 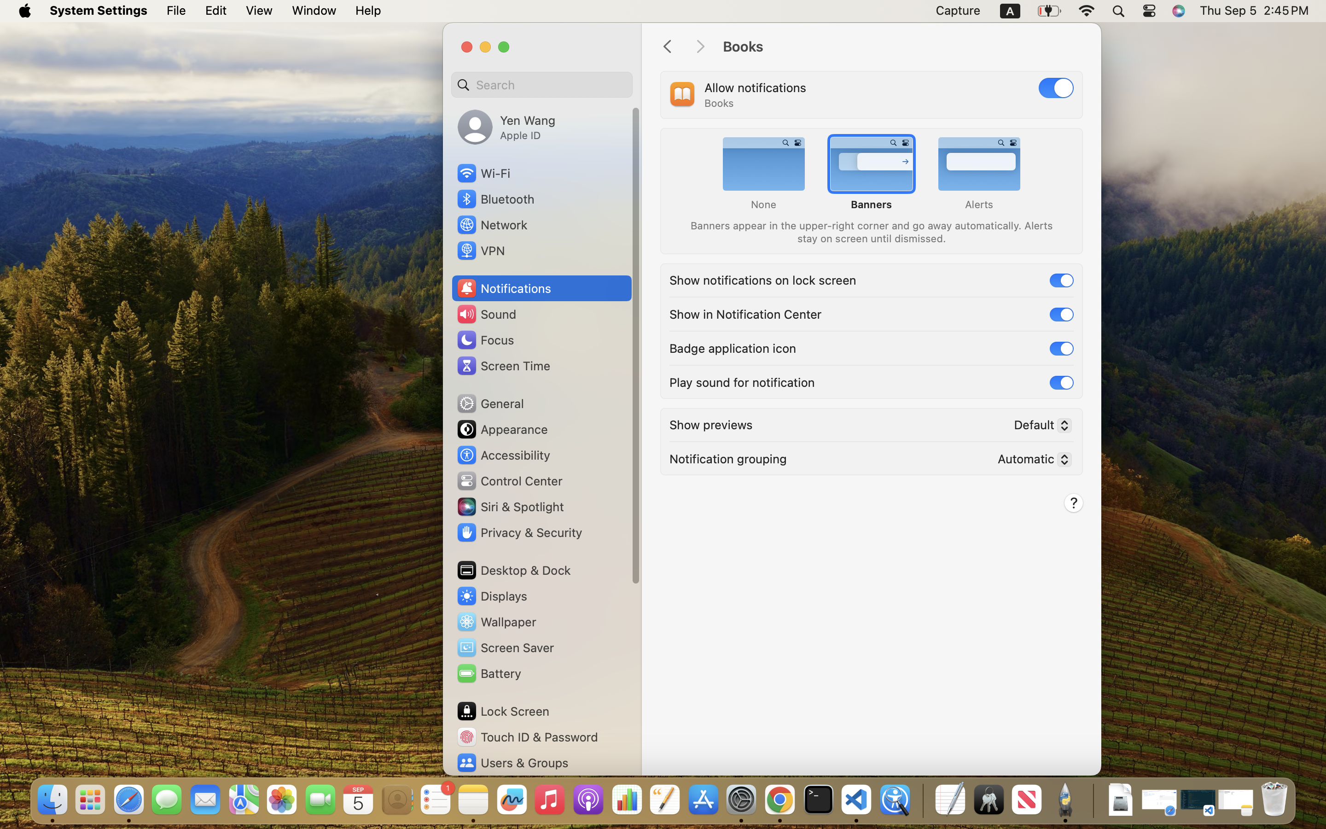 I want to click on Control Center, so click(x=509, y=481).